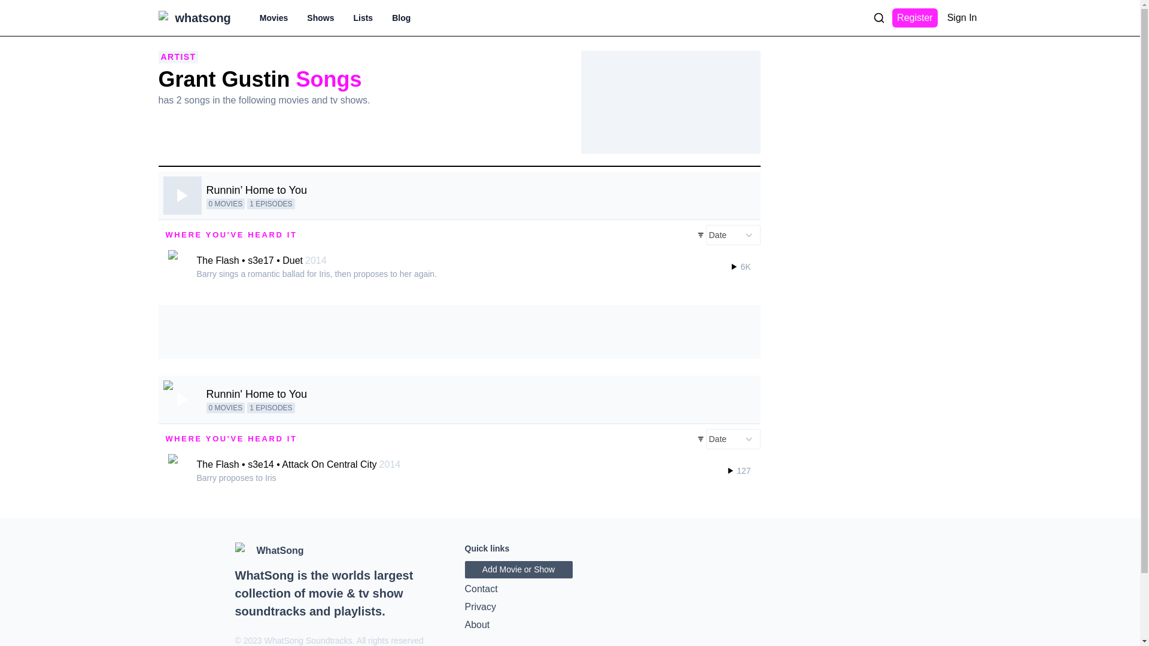 The image size is (1149, 646). I want to click on whatsong, so click(202, 18).